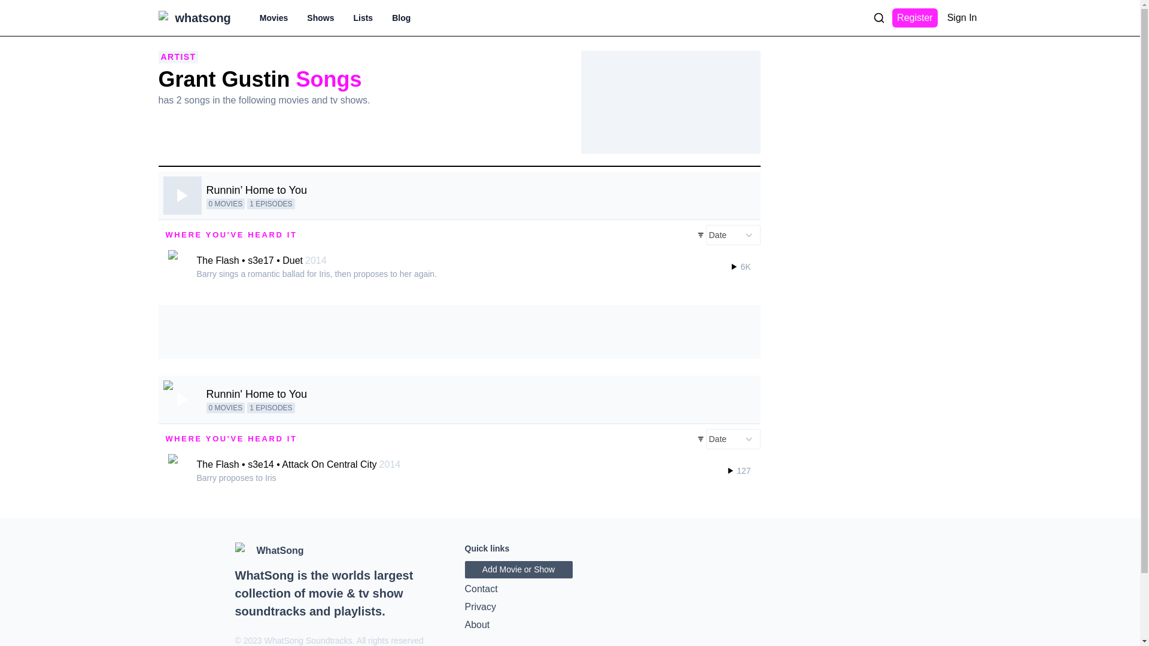 The image size is (1149, 646). I want to click on whatsong, so click(202, 18).